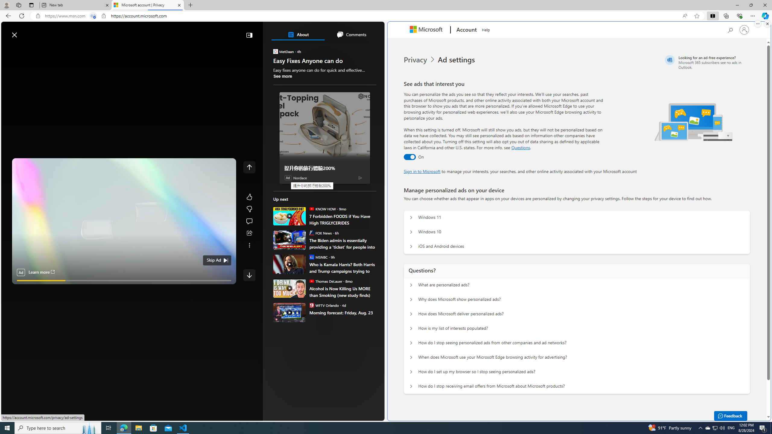 The width and height of the screenshot is (772, 434). Describe the element at coordinates (744, 30) in the screenshot. I see `Sign in to your account` at that location.